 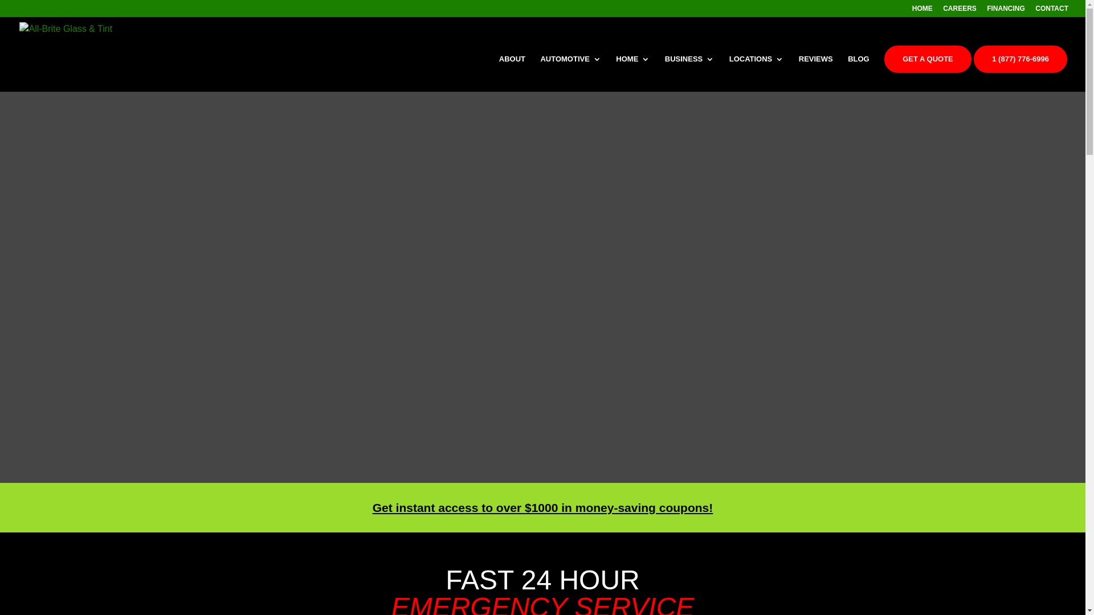 I want to click on HOME, so click(x=632, y=73).